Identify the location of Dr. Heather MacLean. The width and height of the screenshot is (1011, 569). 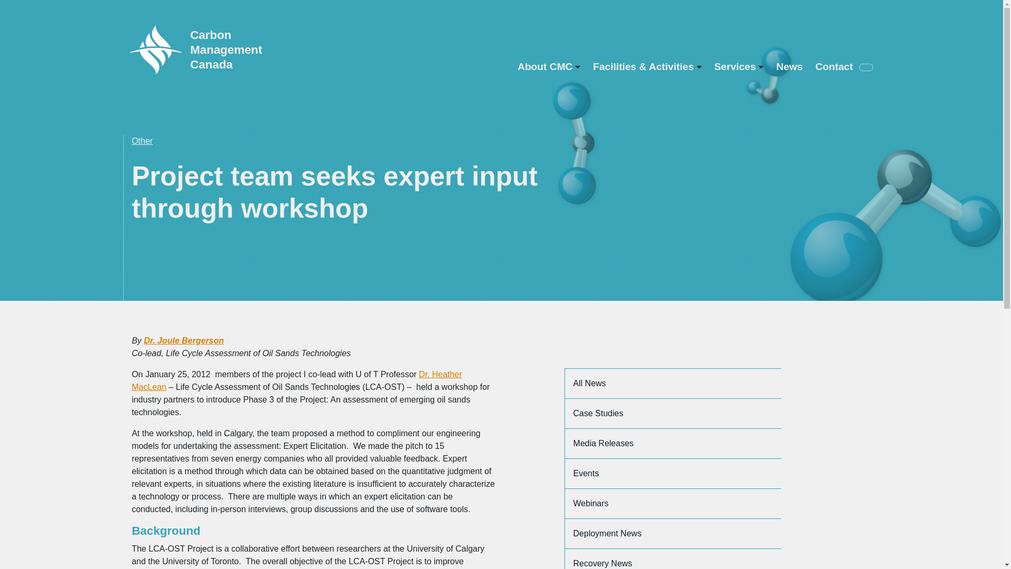
(296, 380).